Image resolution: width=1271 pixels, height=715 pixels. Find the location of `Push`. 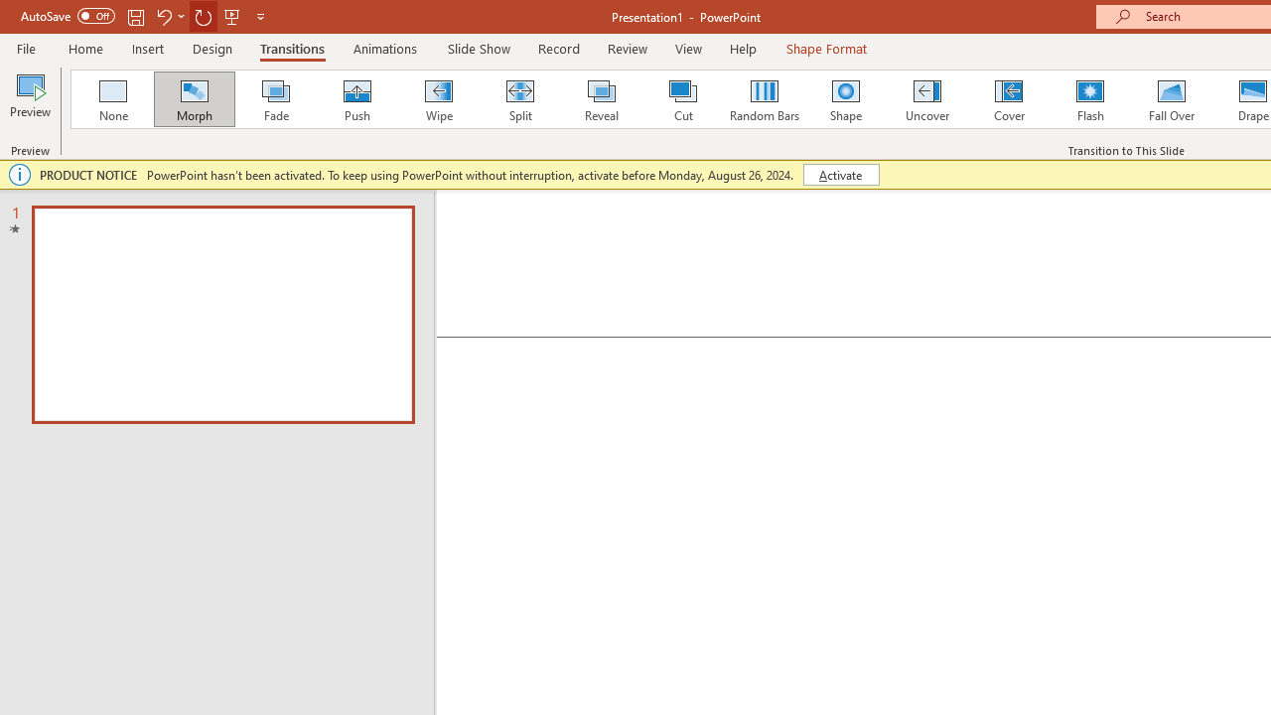

Push is located at coordinates (356, 99).